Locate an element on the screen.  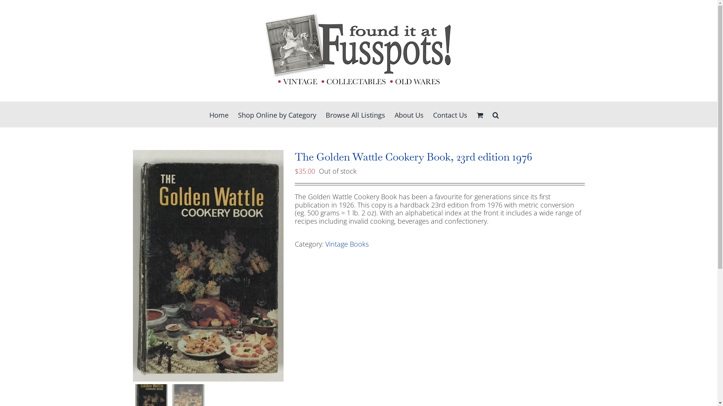
Search is located at coordinates (496, 114).